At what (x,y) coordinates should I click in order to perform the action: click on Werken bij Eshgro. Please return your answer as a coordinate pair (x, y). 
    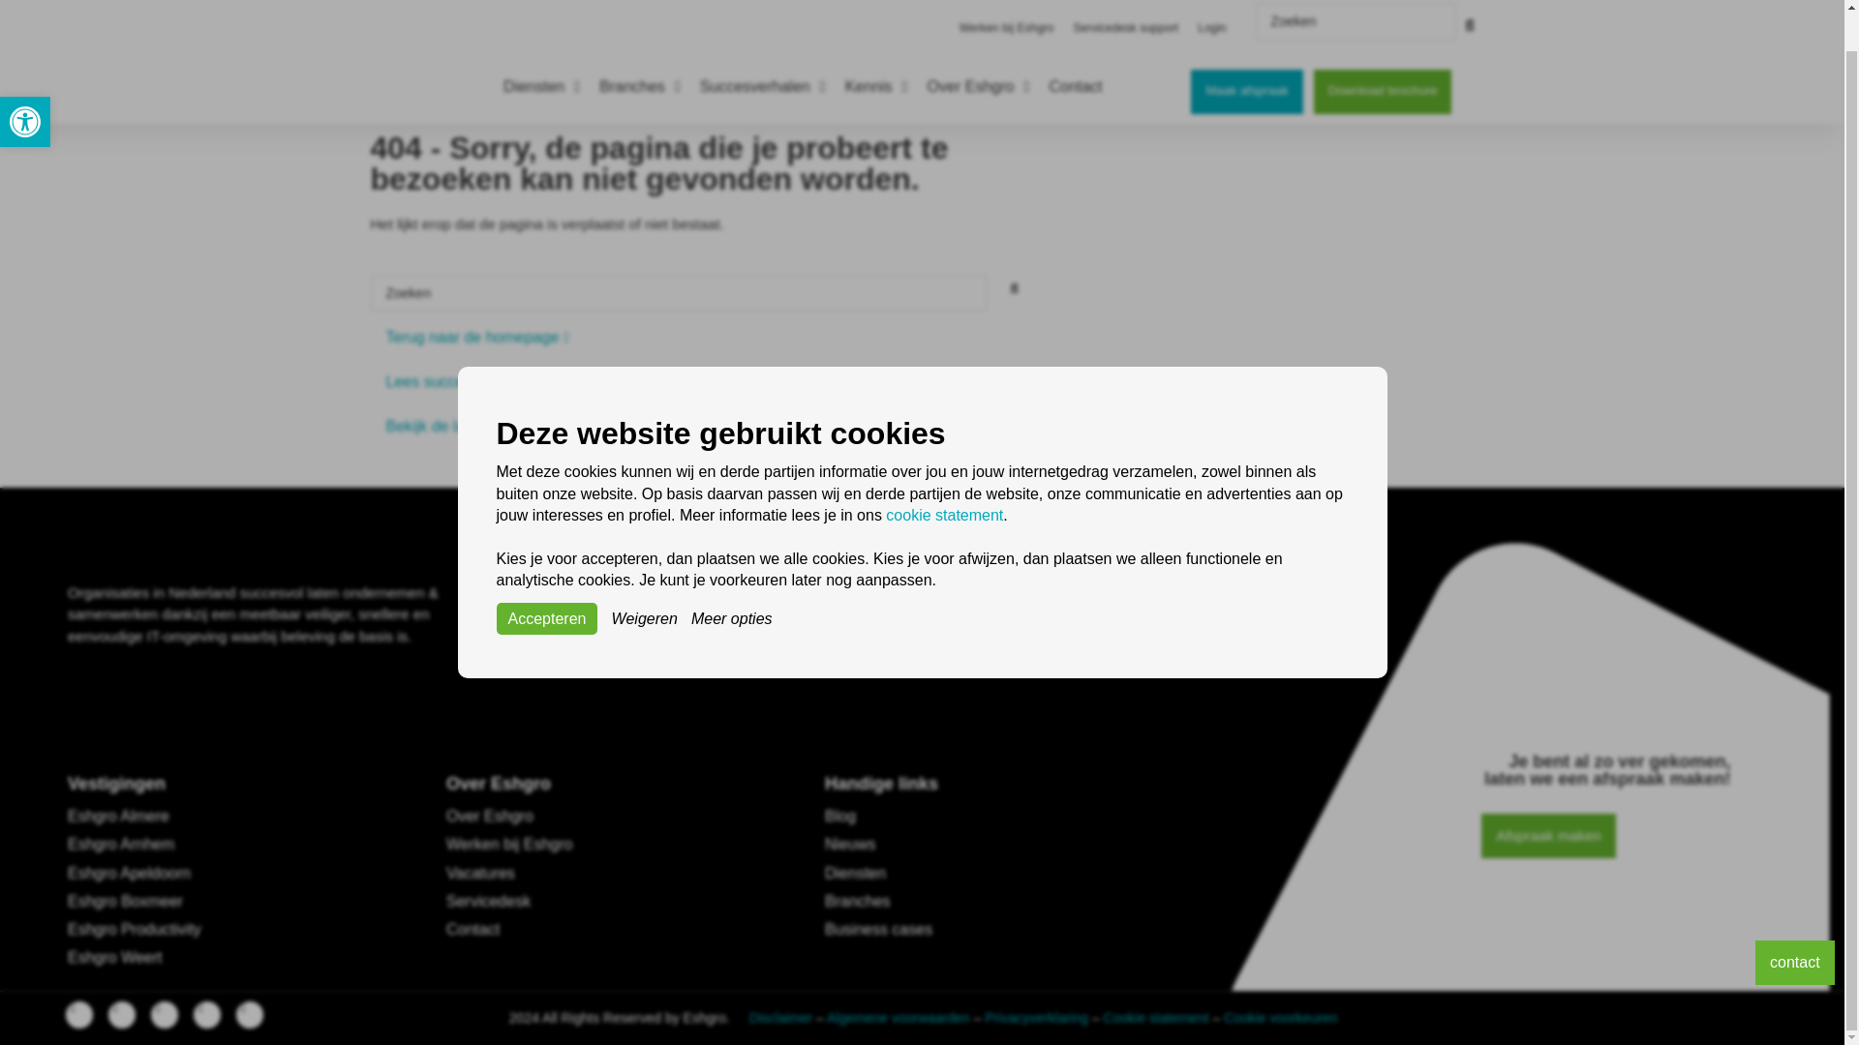
    Looking at the image, I should click on (1007, 5).